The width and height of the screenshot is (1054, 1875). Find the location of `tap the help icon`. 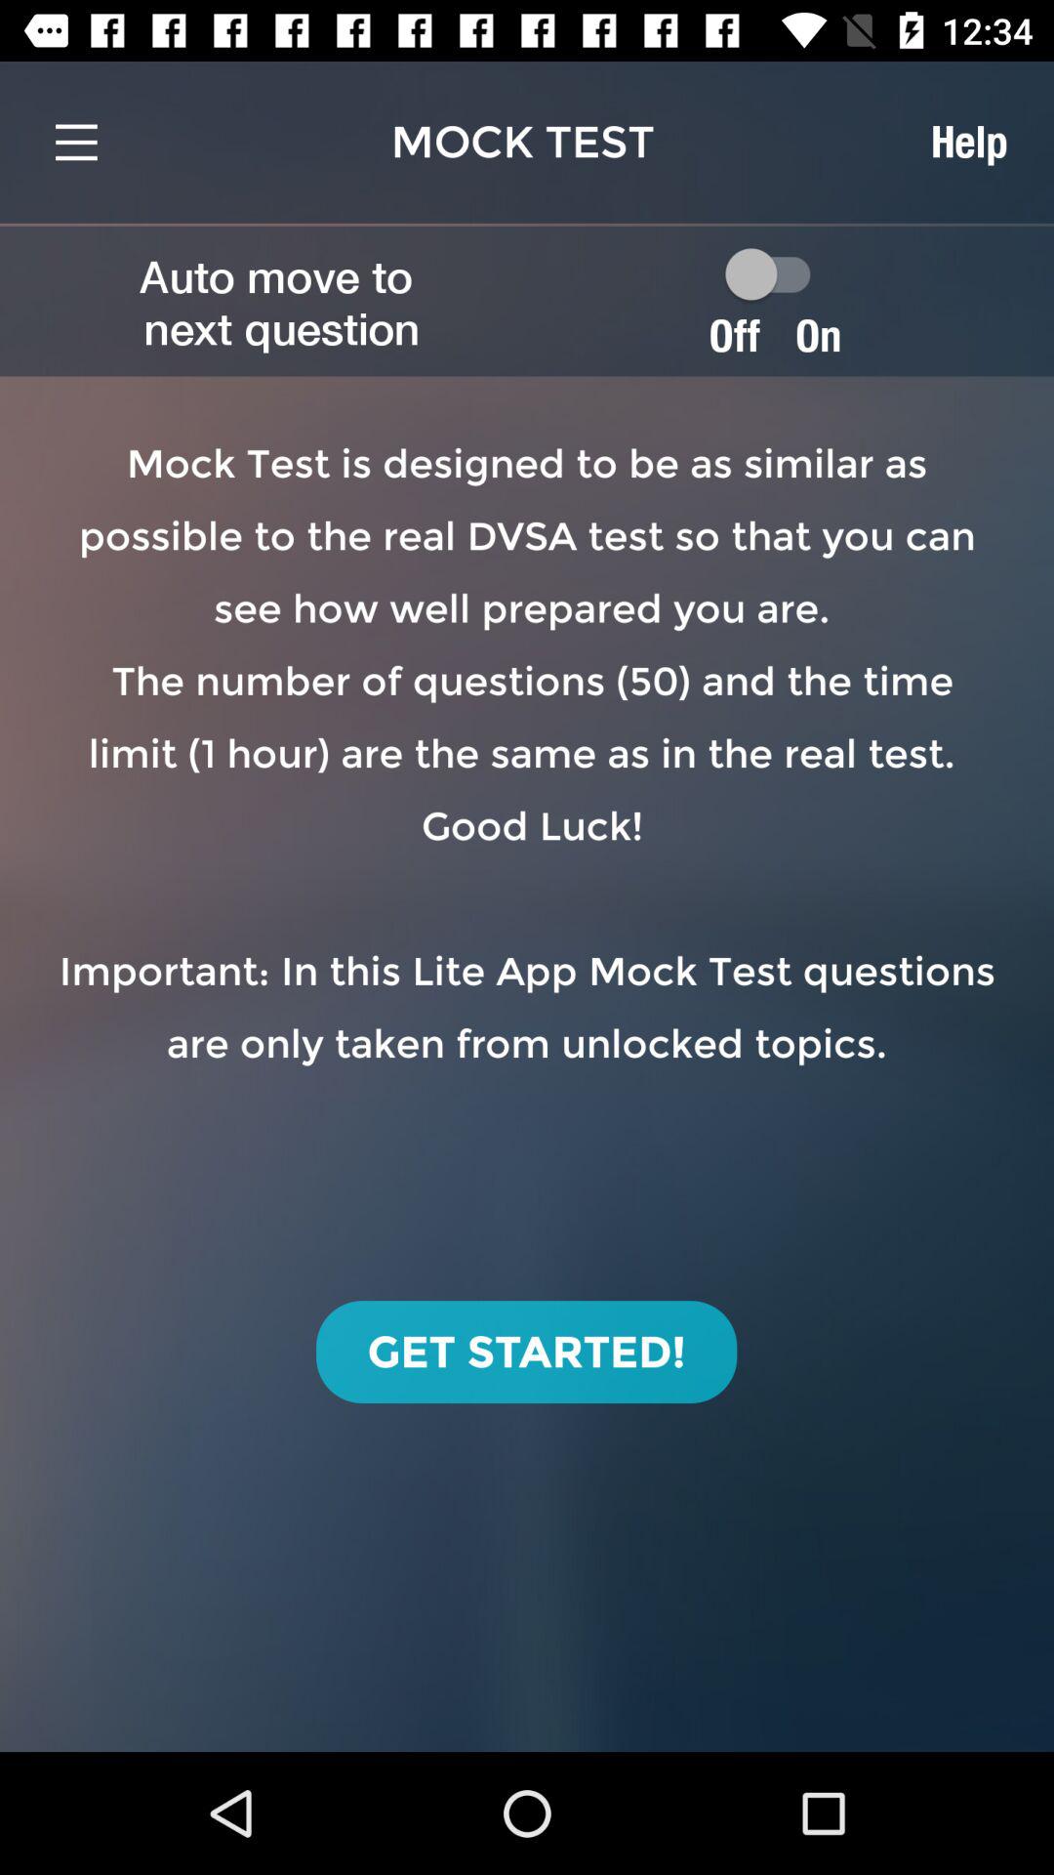

tap the help icon is located at coordinates (968, 142).